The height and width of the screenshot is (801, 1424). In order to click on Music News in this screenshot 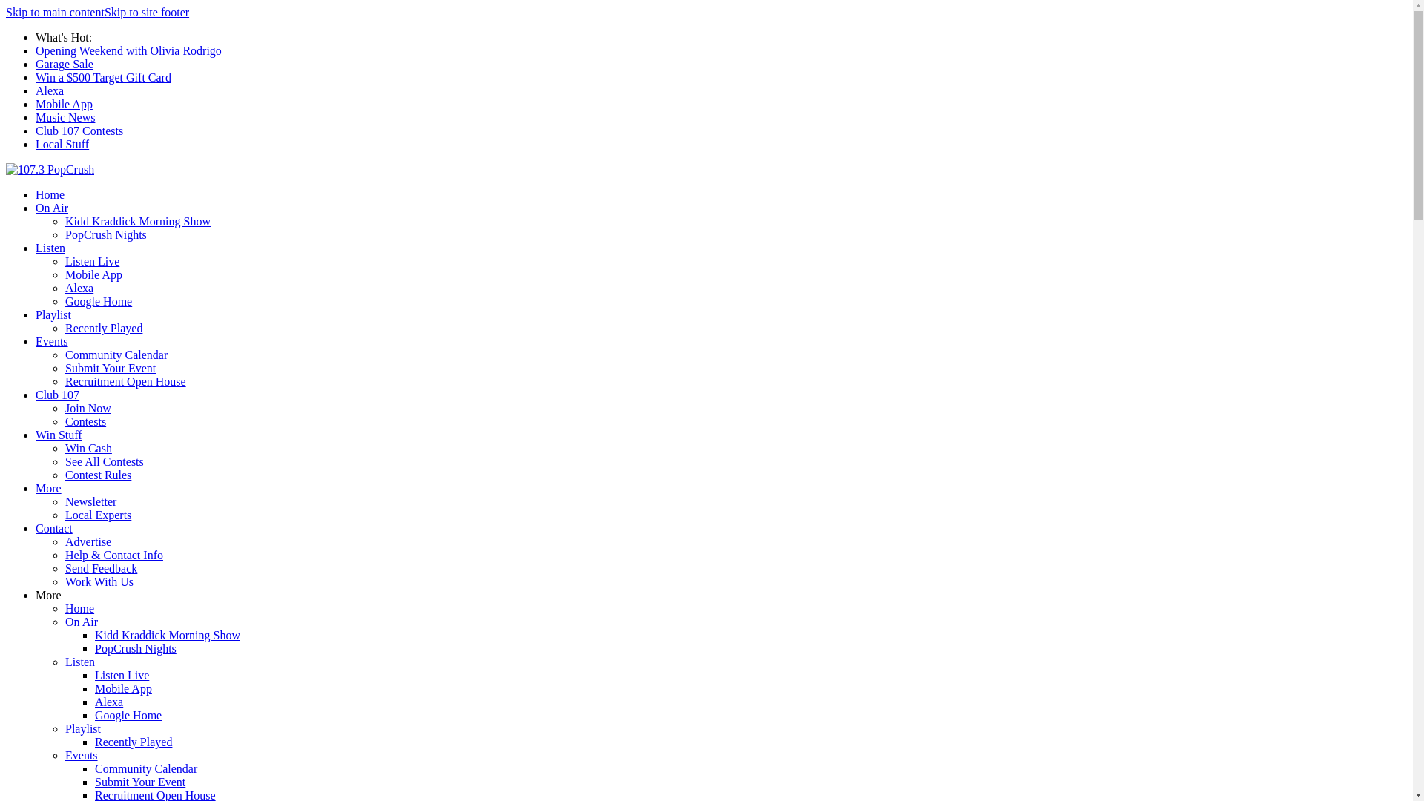, I will do `click(65, 117)`.